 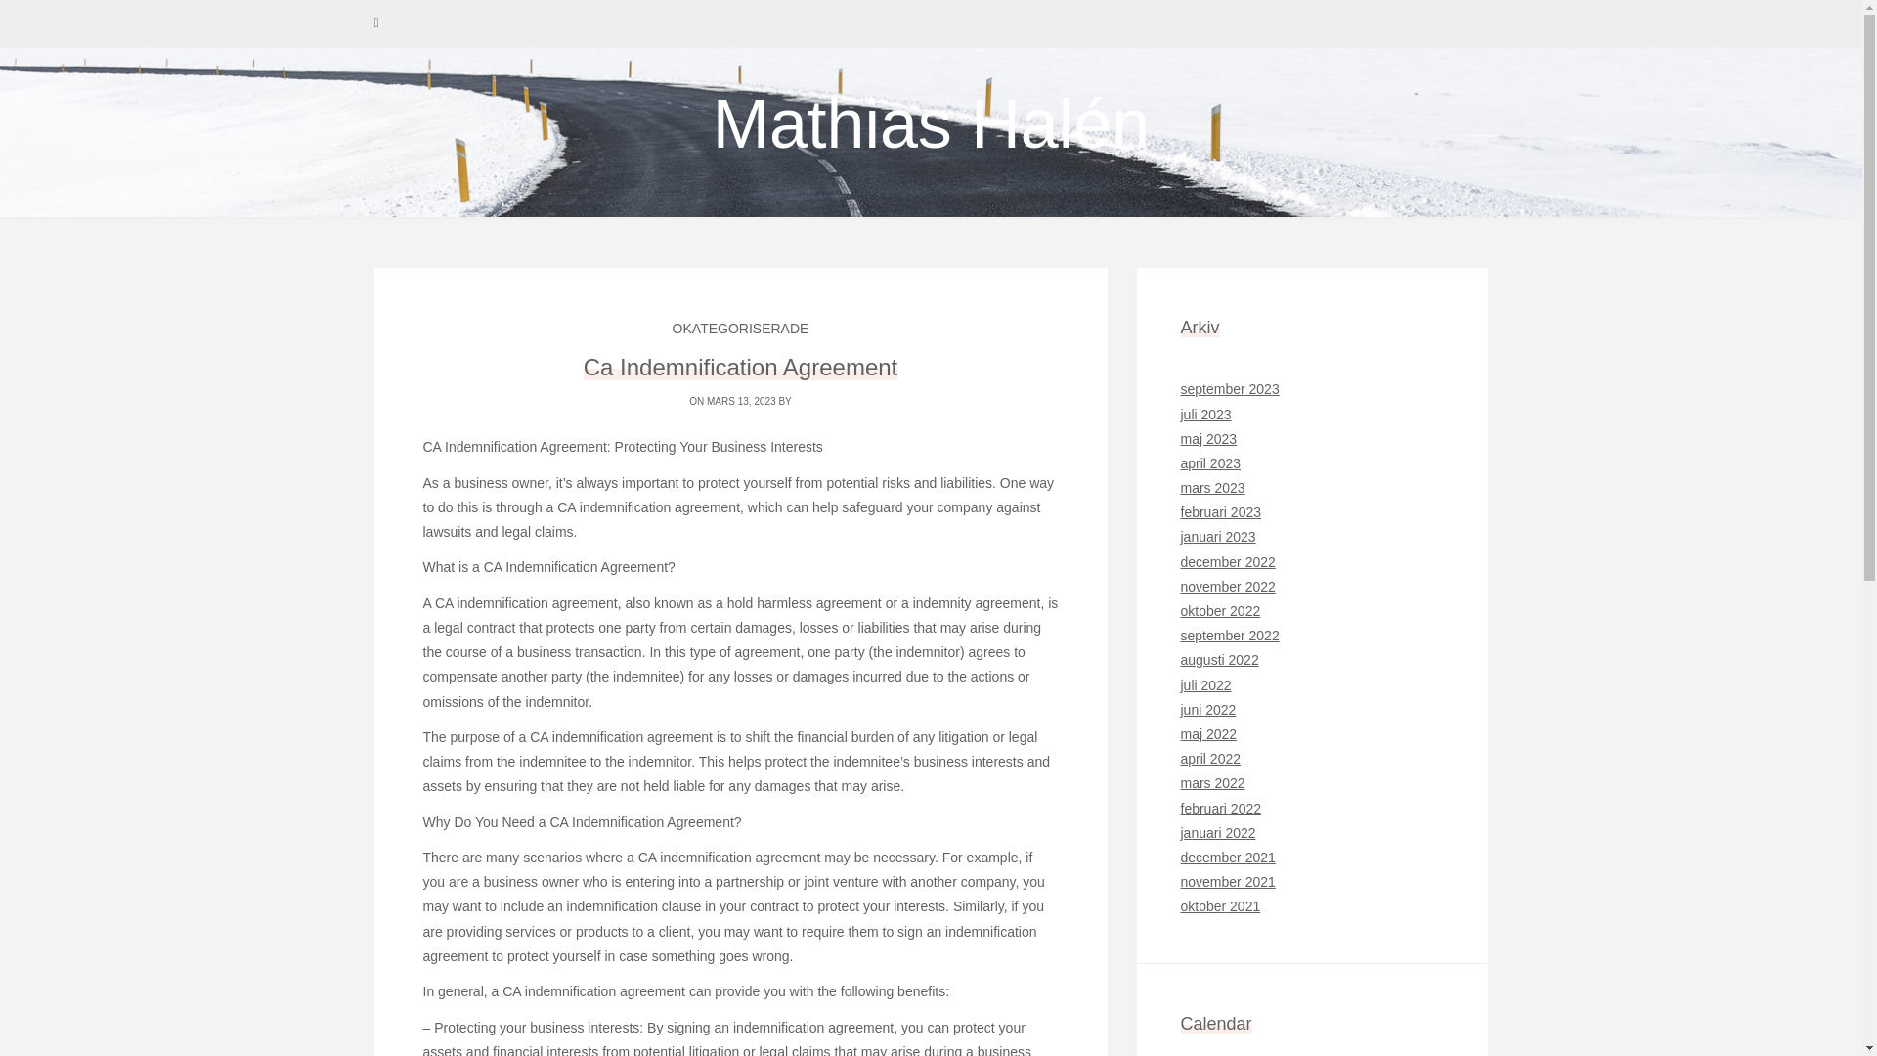 I want to click on april 2023, so click(x=1210, y=462).